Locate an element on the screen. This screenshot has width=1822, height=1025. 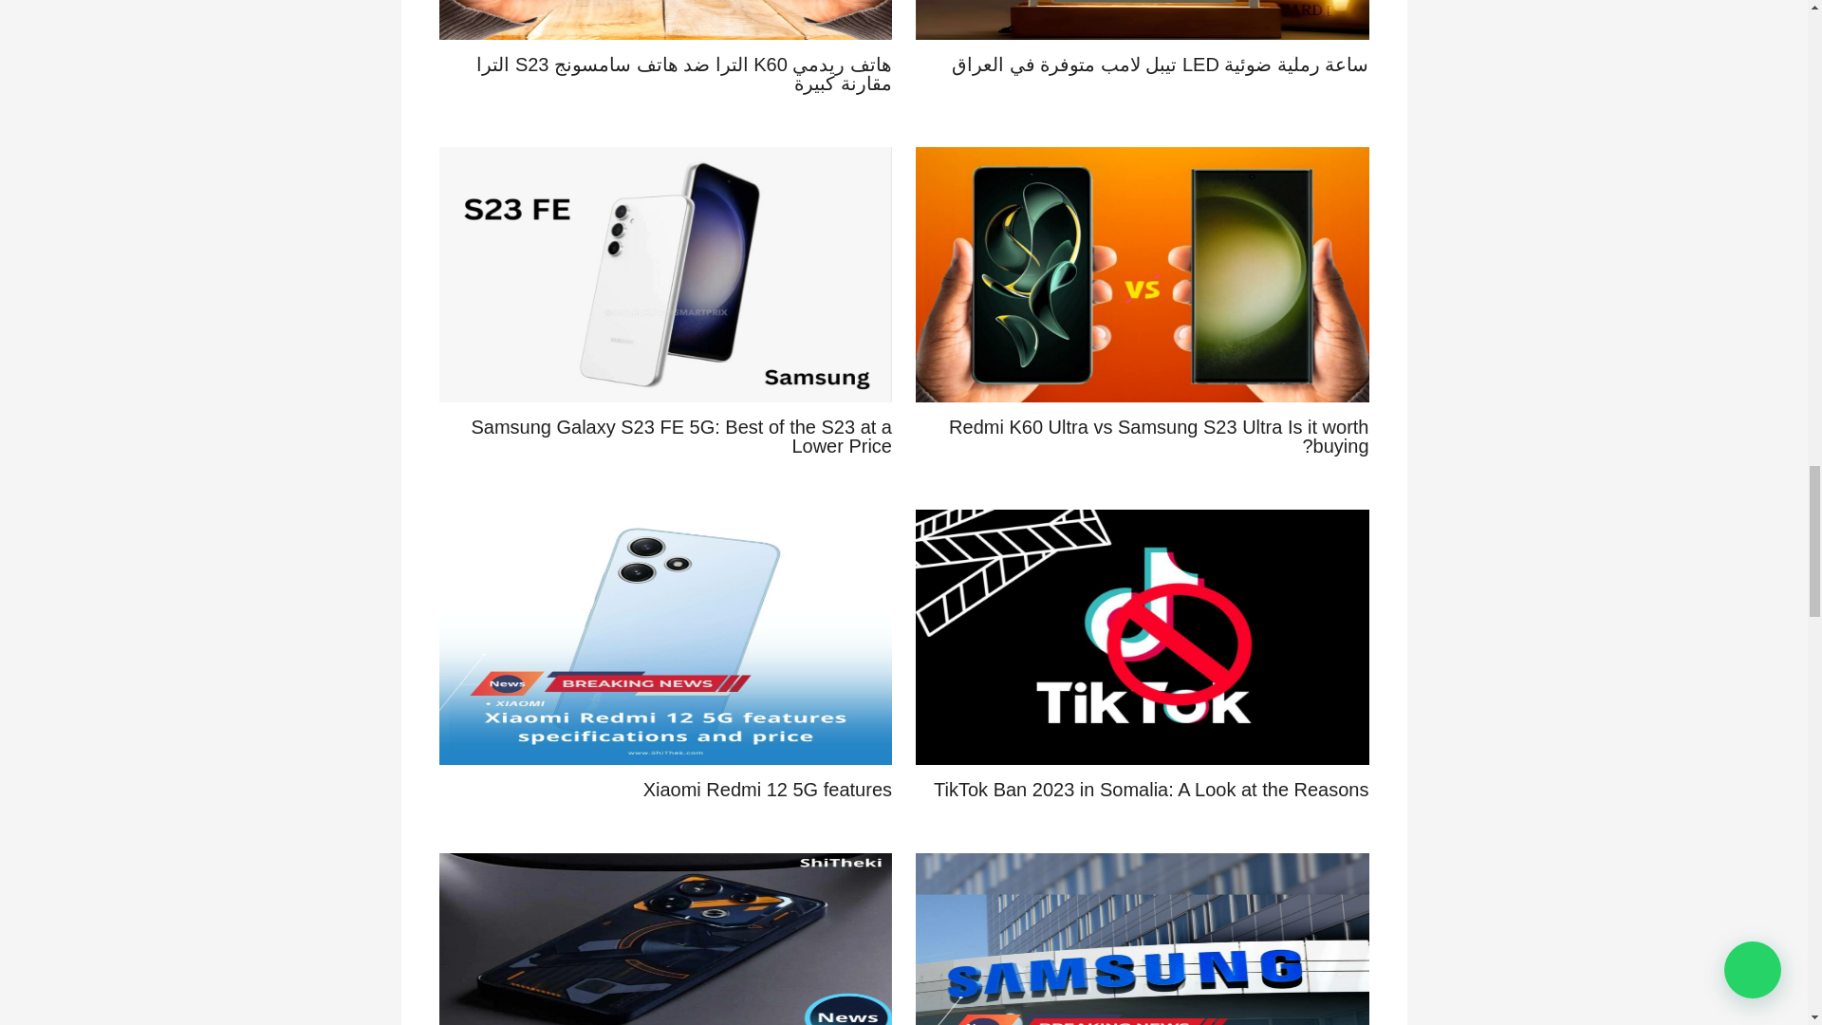
Samsung Galaxy S23 FE 5G: Best of the S23 at a Lower Price 6 is located at coordinates (665, 275).